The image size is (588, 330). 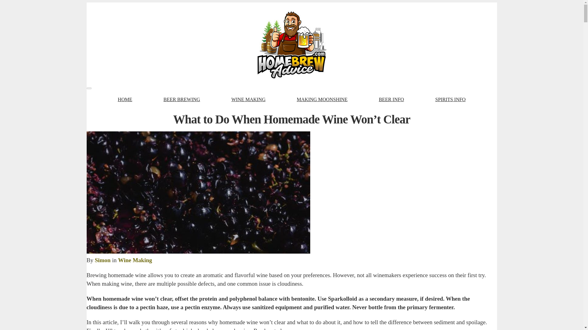 I want to click on Simon, so click(x=102, y=260).